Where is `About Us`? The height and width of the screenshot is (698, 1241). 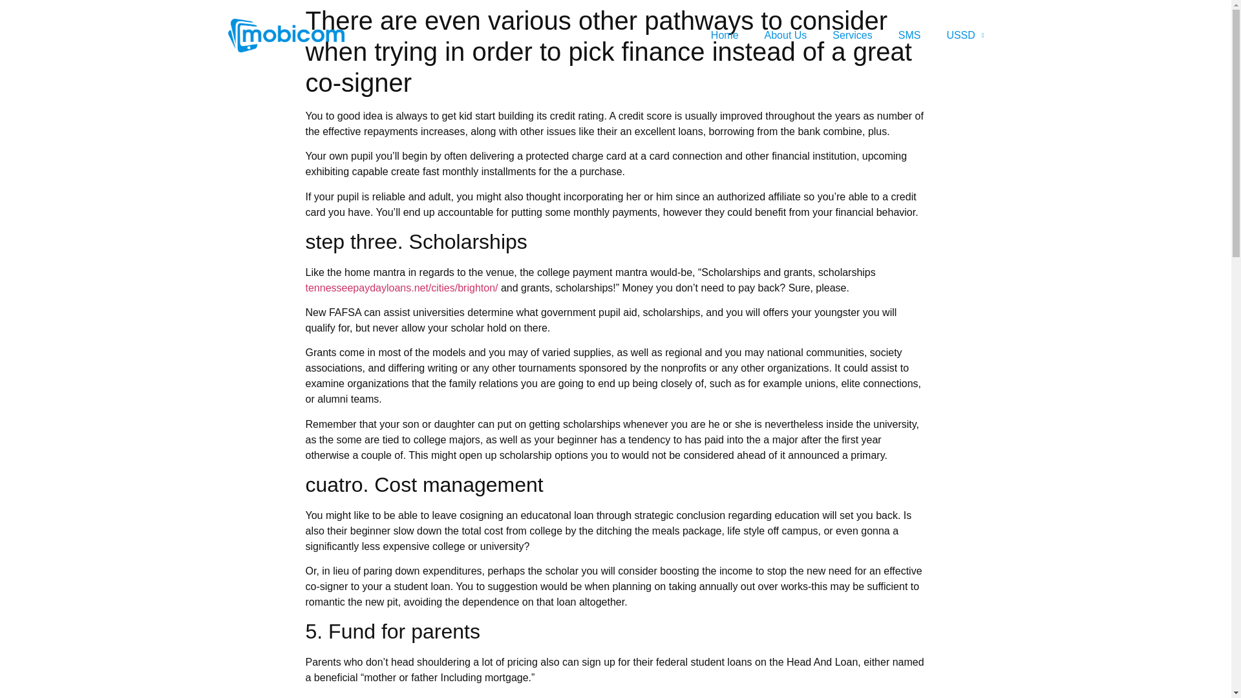 About Us is located at coordinates (786, 35).